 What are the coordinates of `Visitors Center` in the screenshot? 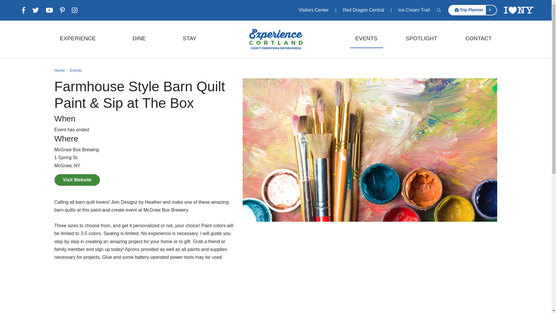 It's located at (313, 10).